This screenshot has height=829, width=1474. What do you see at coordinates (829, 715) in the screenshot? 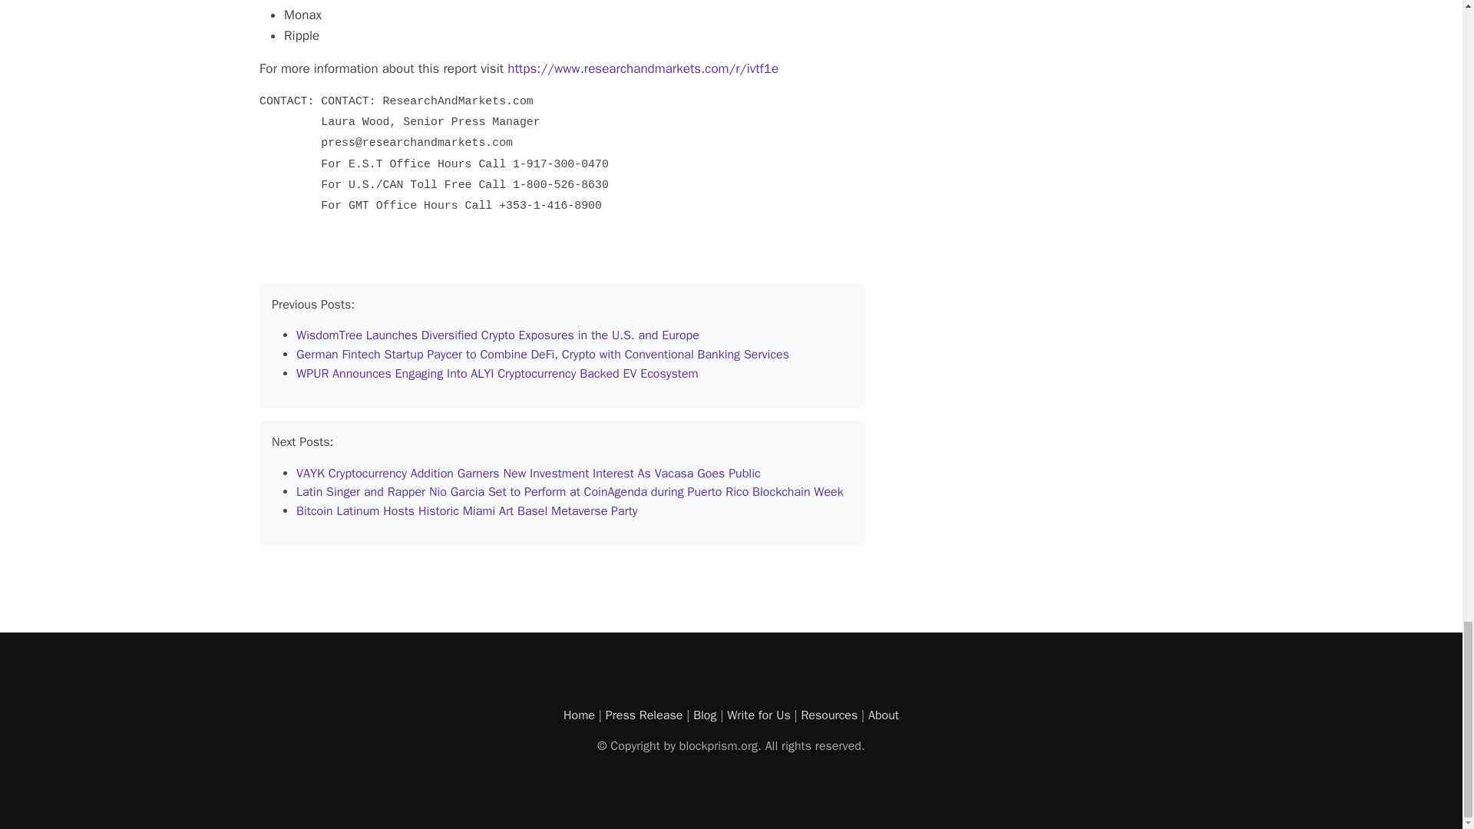
I see `Resources` at bounding box center [829, 715].